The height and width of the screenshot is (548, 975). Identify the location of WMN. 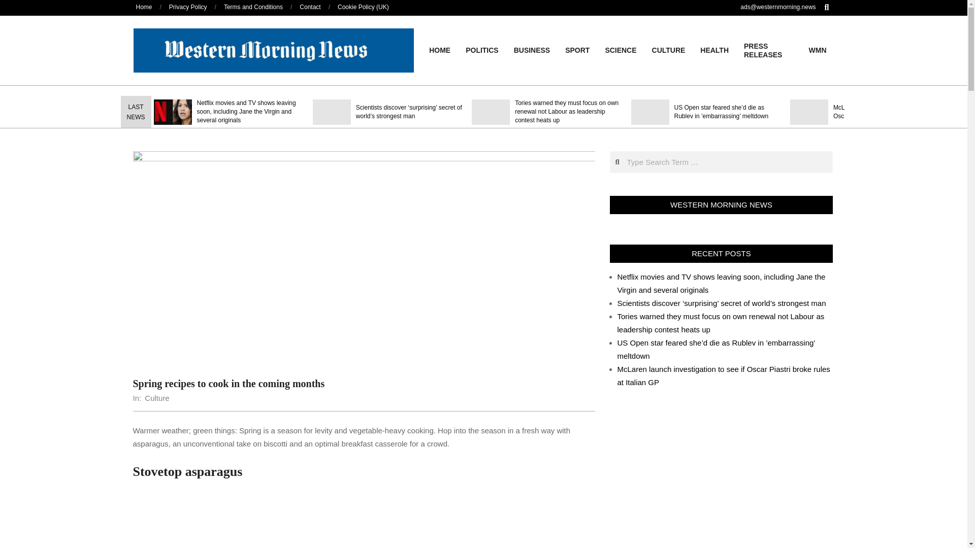
(818, 50).